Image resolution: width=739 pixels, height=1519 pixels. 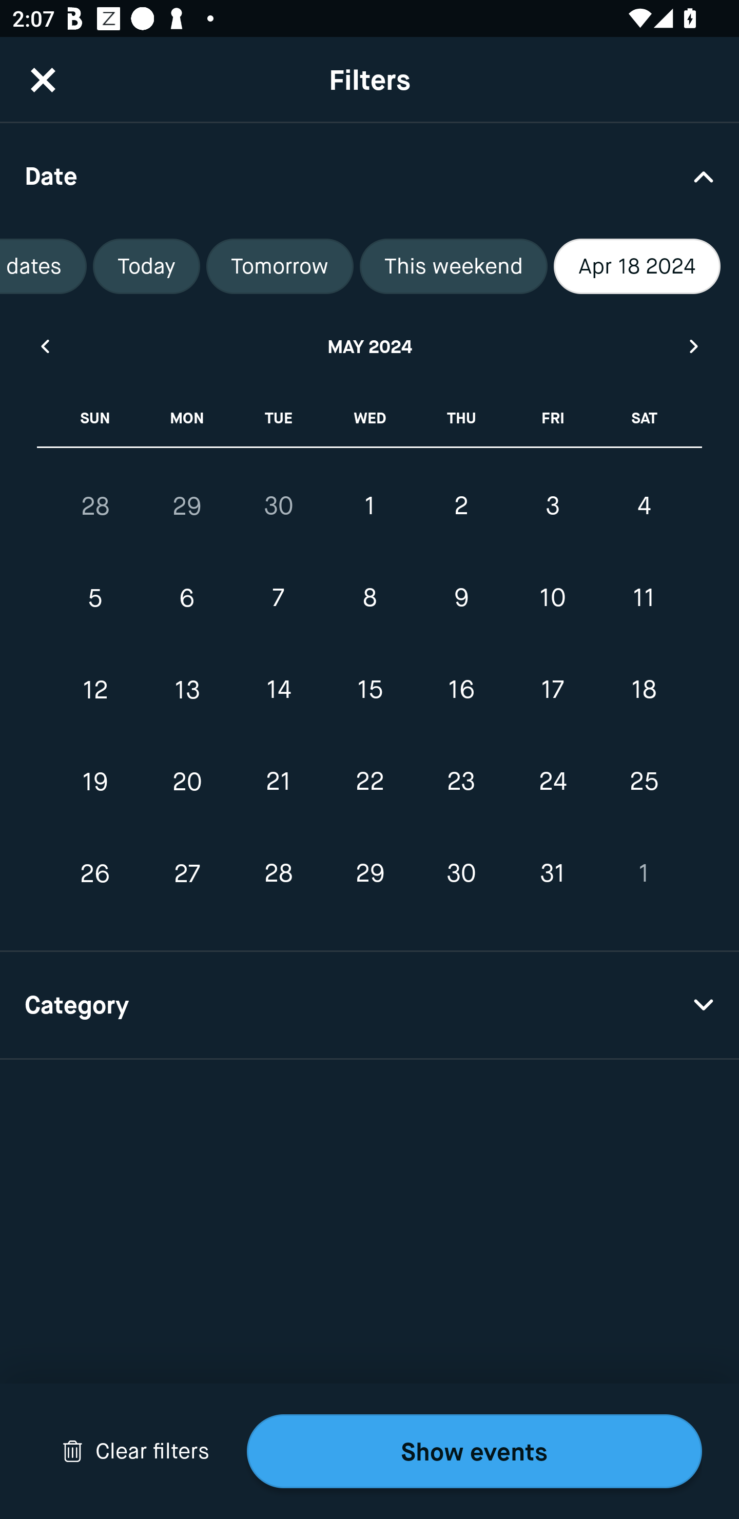 I want to click on Category Drop Down Arrow, so click(x=369, y=1006).